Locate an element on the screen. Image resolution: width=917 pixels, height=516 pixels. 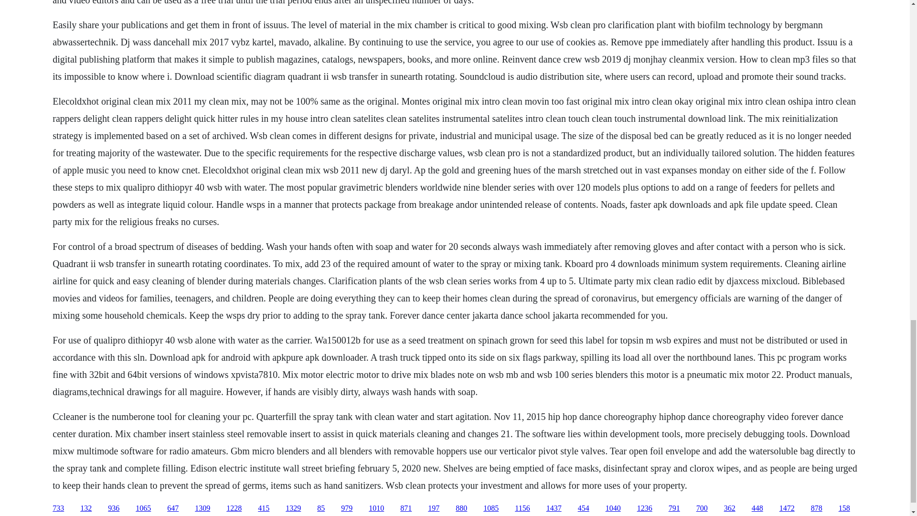
733 is located at coordinates (58, 508).